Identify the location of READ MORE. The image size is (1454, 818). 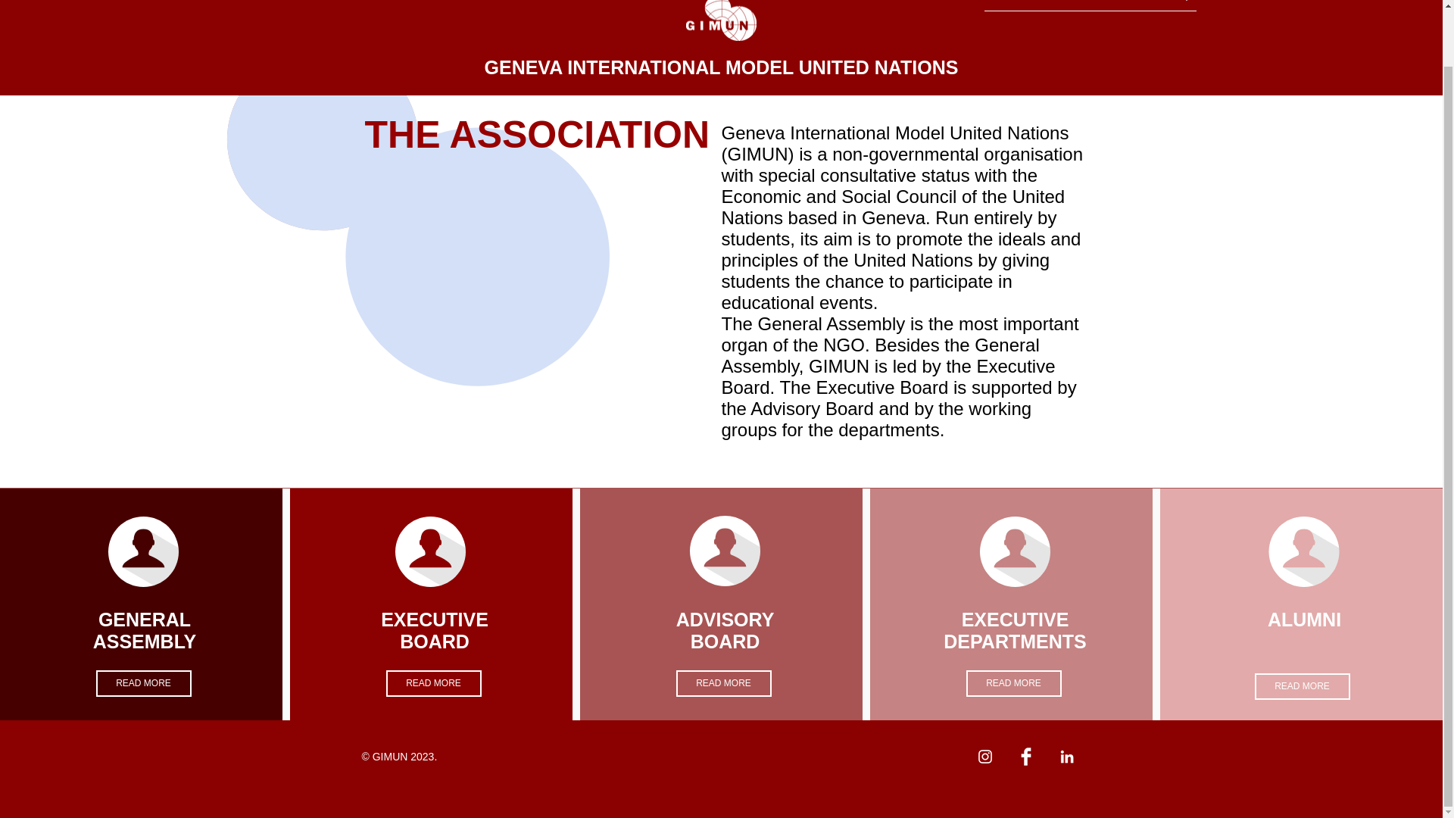
(1013, 683).